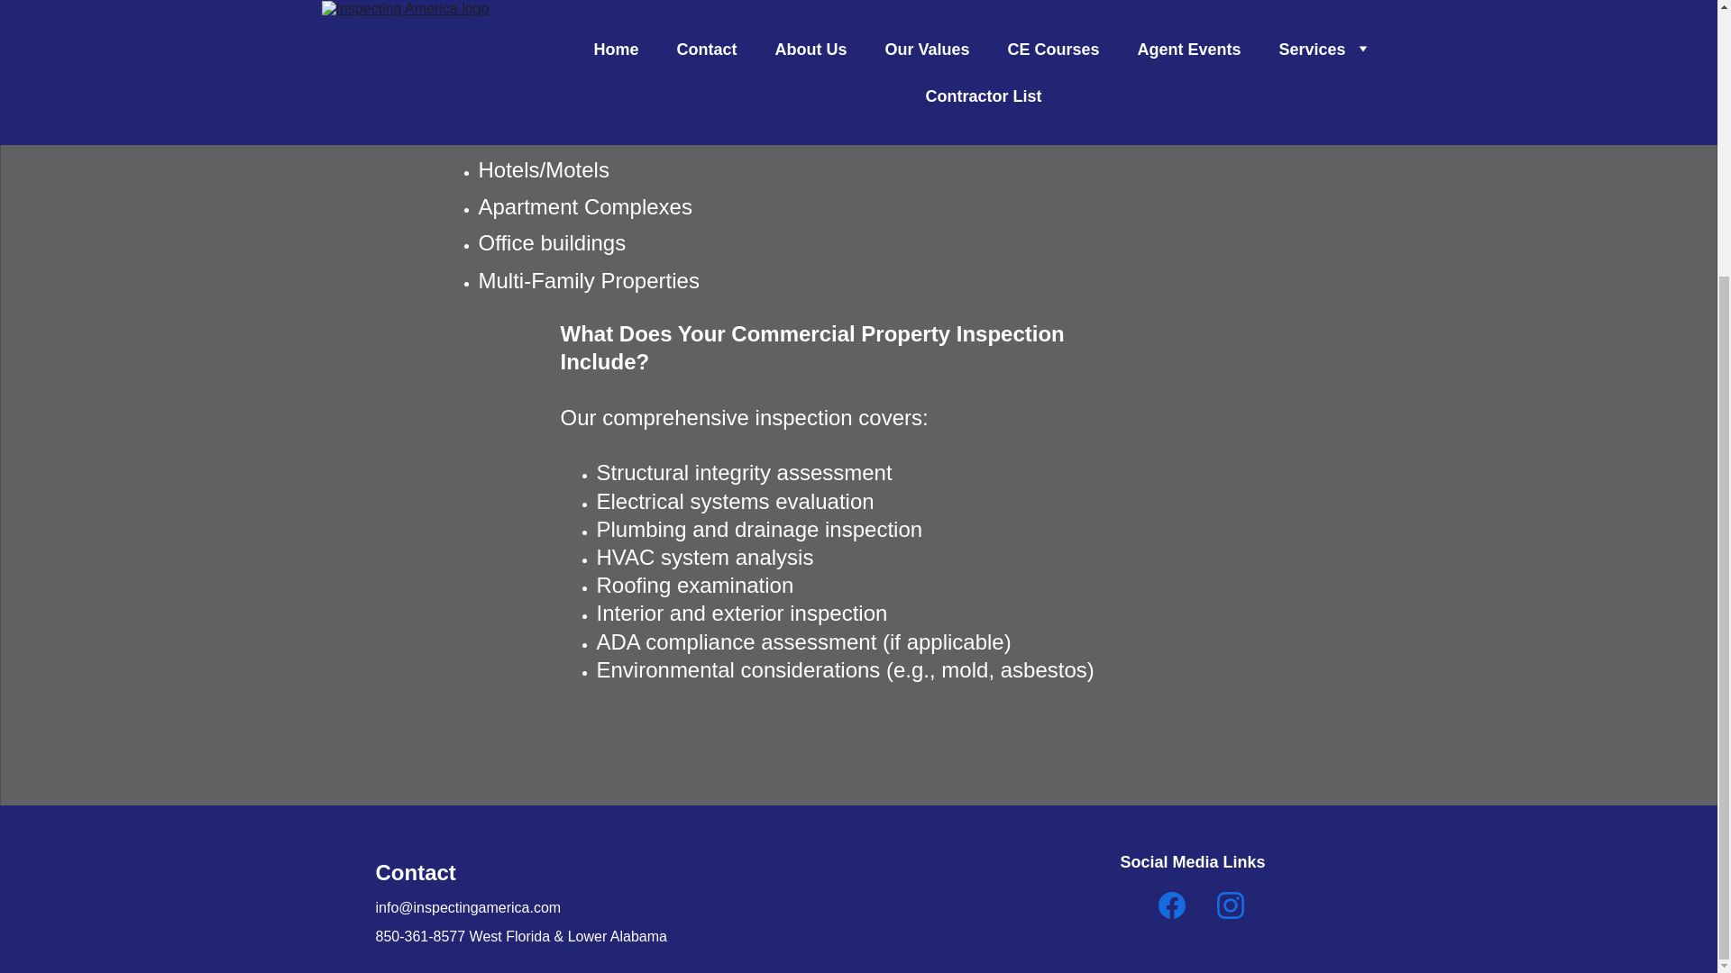 This screenshot has width=1731, height=973. Describe the element at coordinates (1230, 905) in the screenshot. I see `Go to Instagram page` at that location.